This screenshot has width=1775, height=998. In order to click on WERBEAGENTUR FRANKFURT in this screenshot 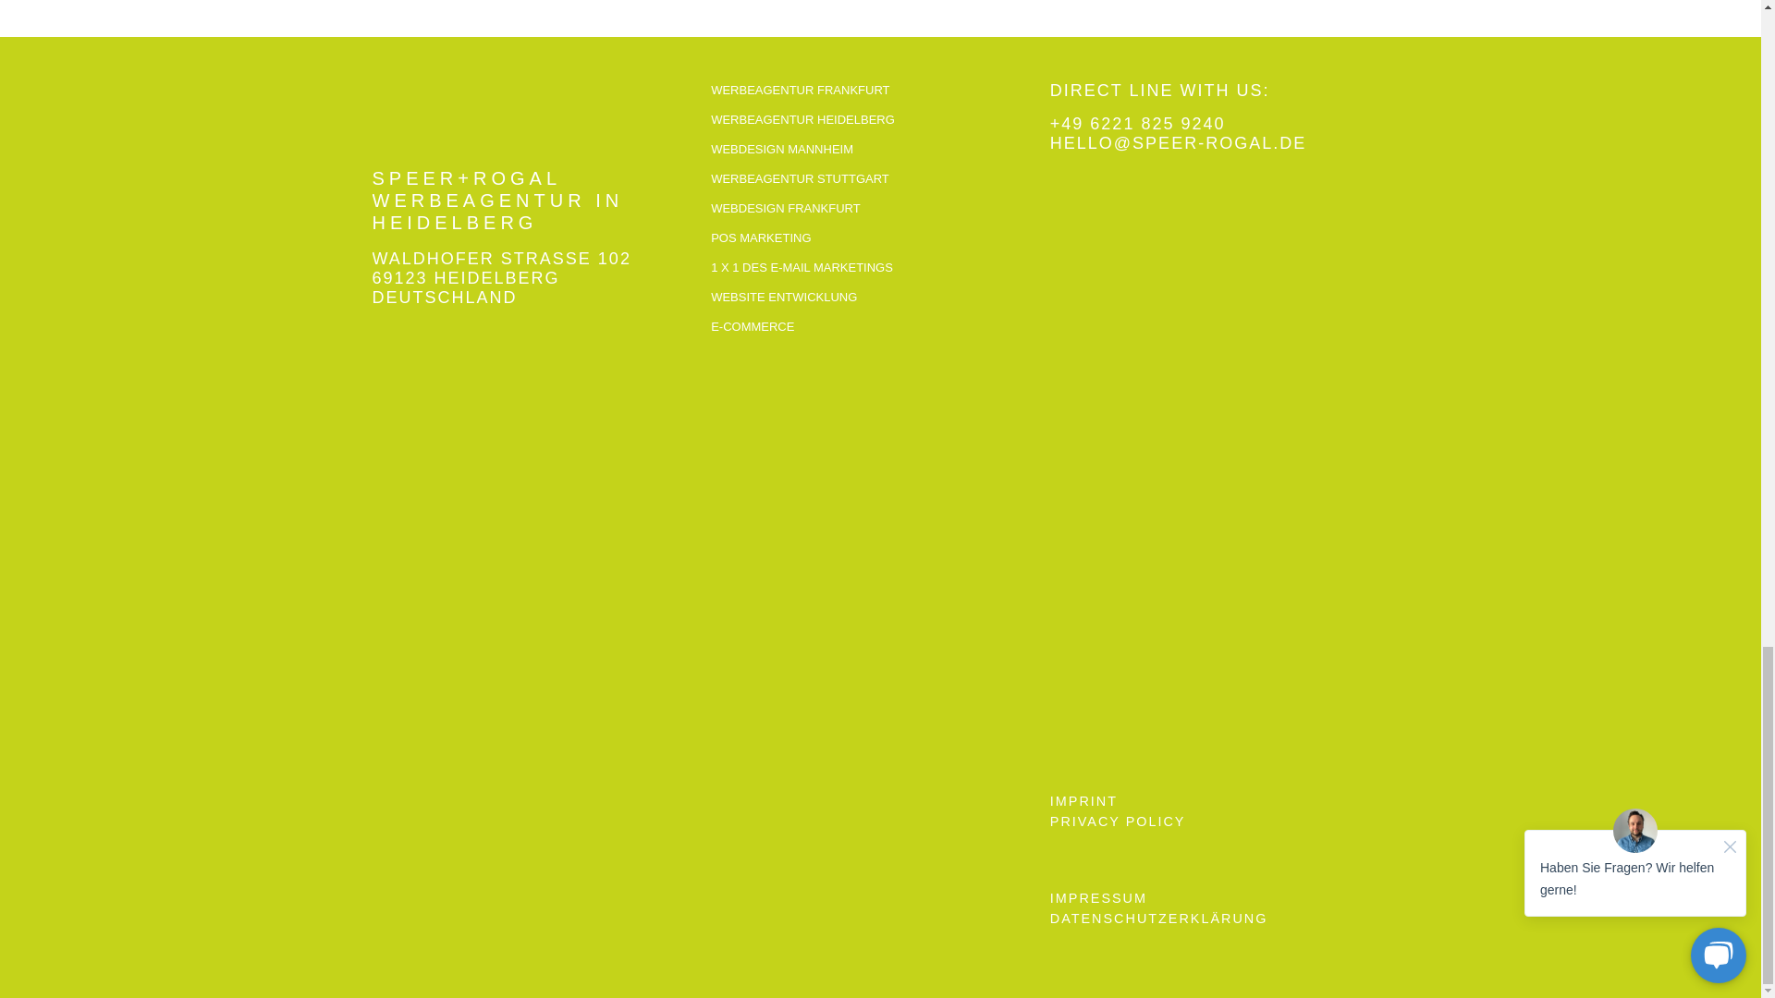, I will do `click(875, 91)`.